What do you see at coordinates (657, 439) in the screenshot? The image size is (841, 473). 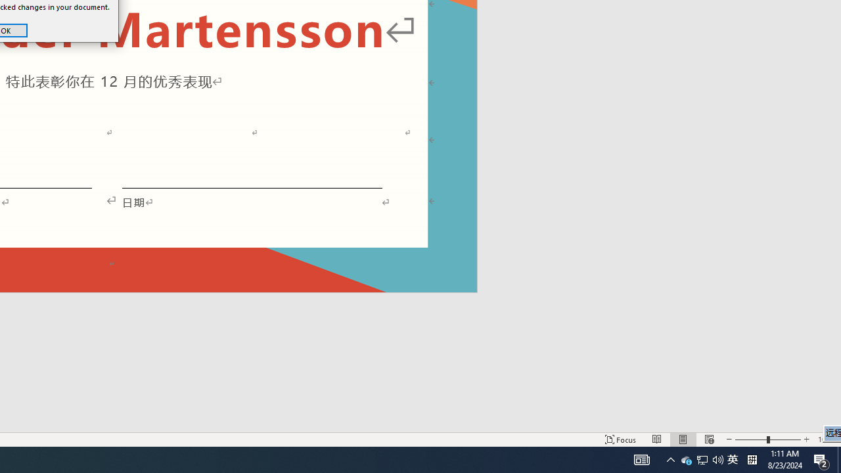 I see `Zoom In` at bounding box center [657, 439].